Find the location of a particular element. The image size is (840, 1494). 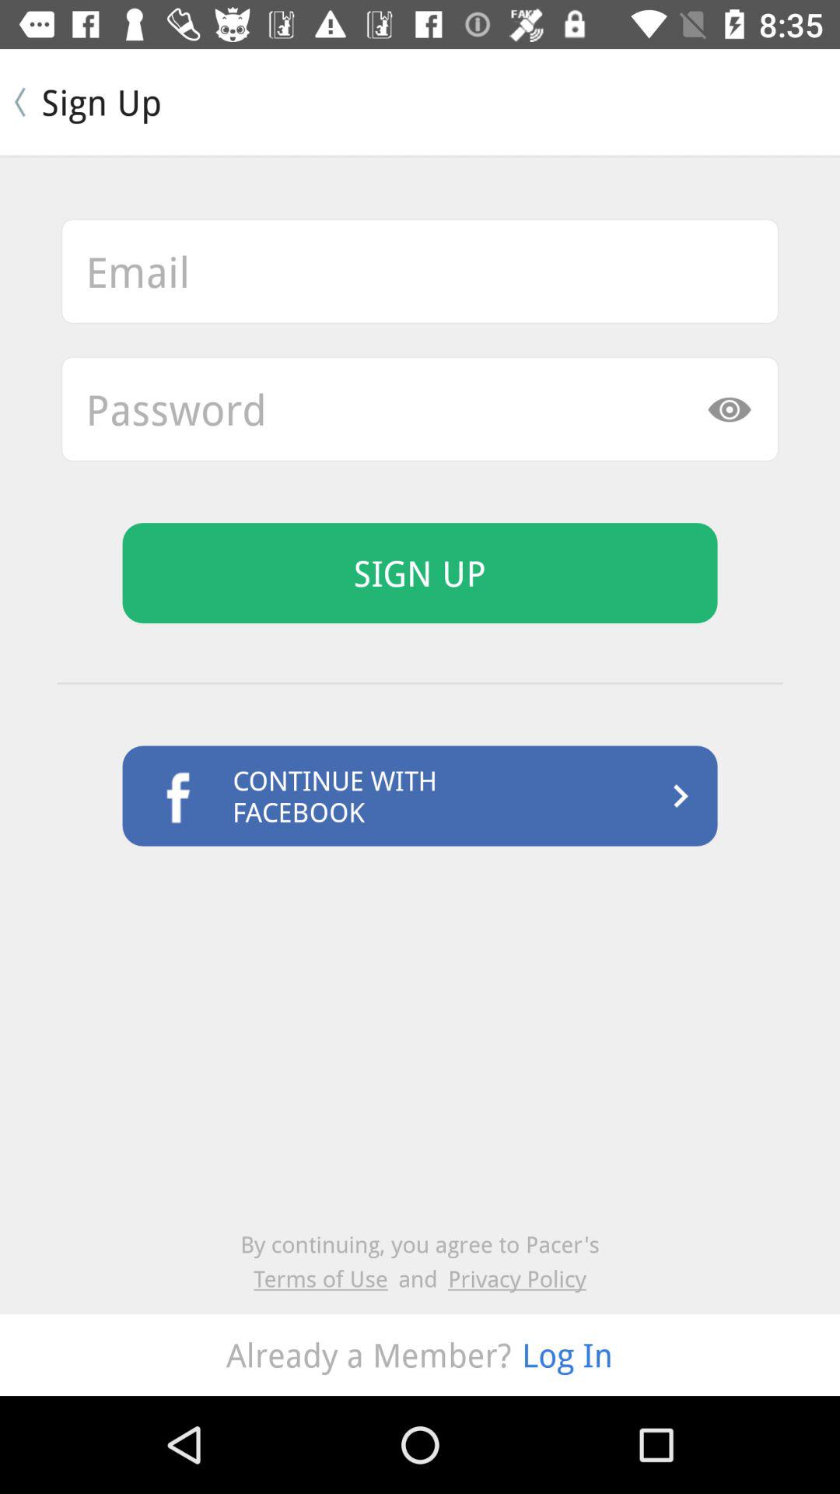

turn off the icon above the sign up item is located at coordinates (420, 409).